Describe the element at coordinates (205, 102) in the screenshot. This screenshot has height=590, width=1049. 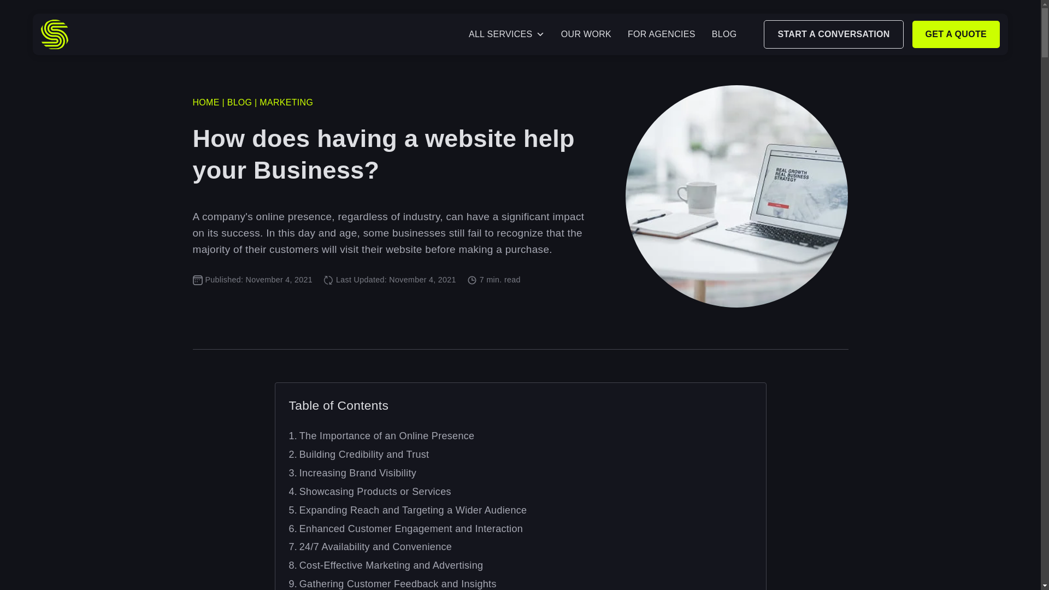
I see `HOME` at that location.